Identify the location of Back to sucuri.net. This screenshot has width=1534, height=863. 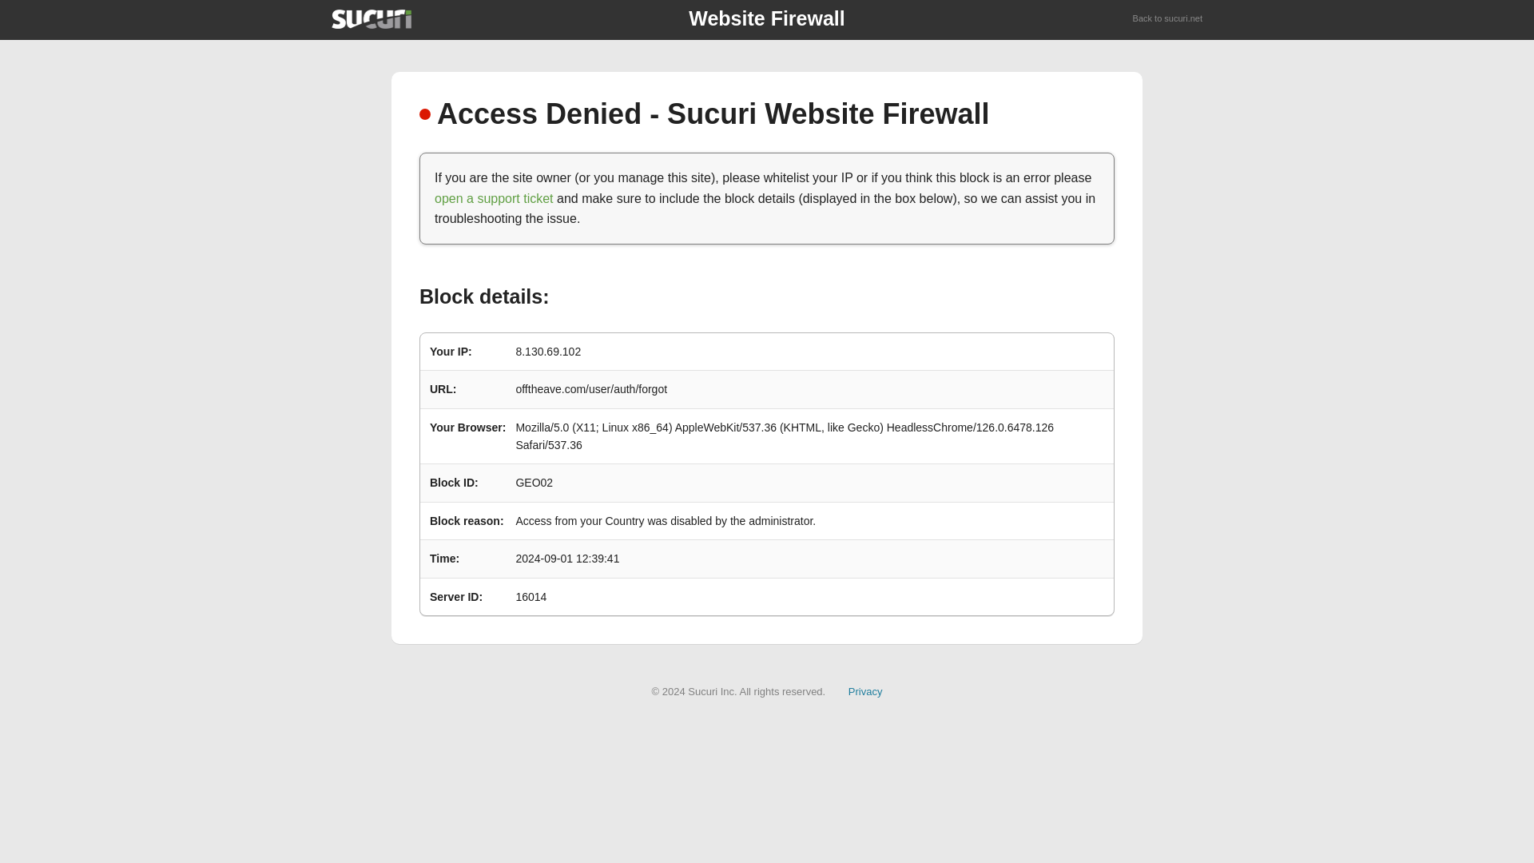
(1168, 19).